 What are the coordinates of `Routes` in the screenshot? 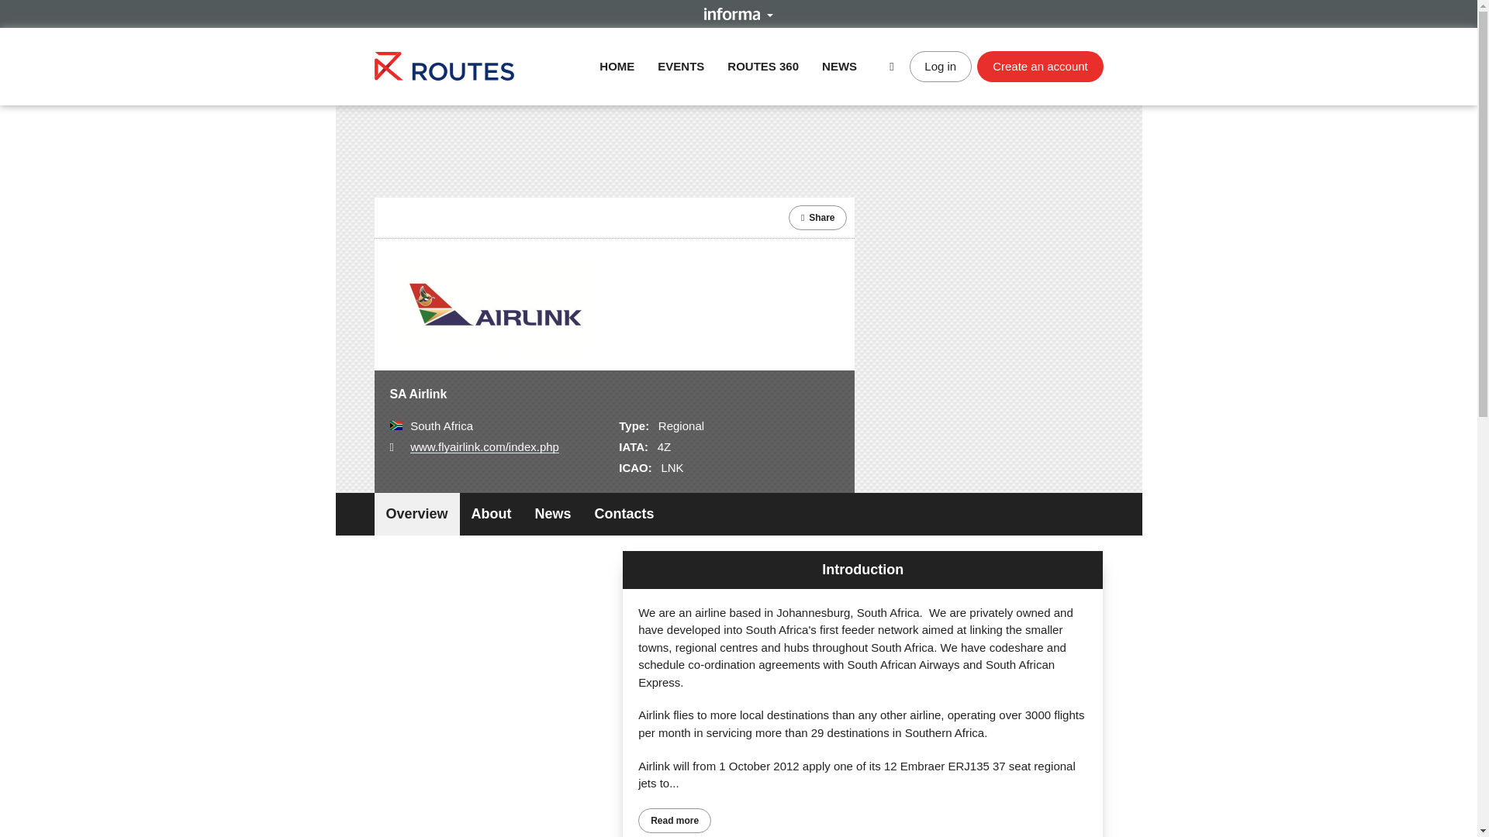 It's located at (444, 65).